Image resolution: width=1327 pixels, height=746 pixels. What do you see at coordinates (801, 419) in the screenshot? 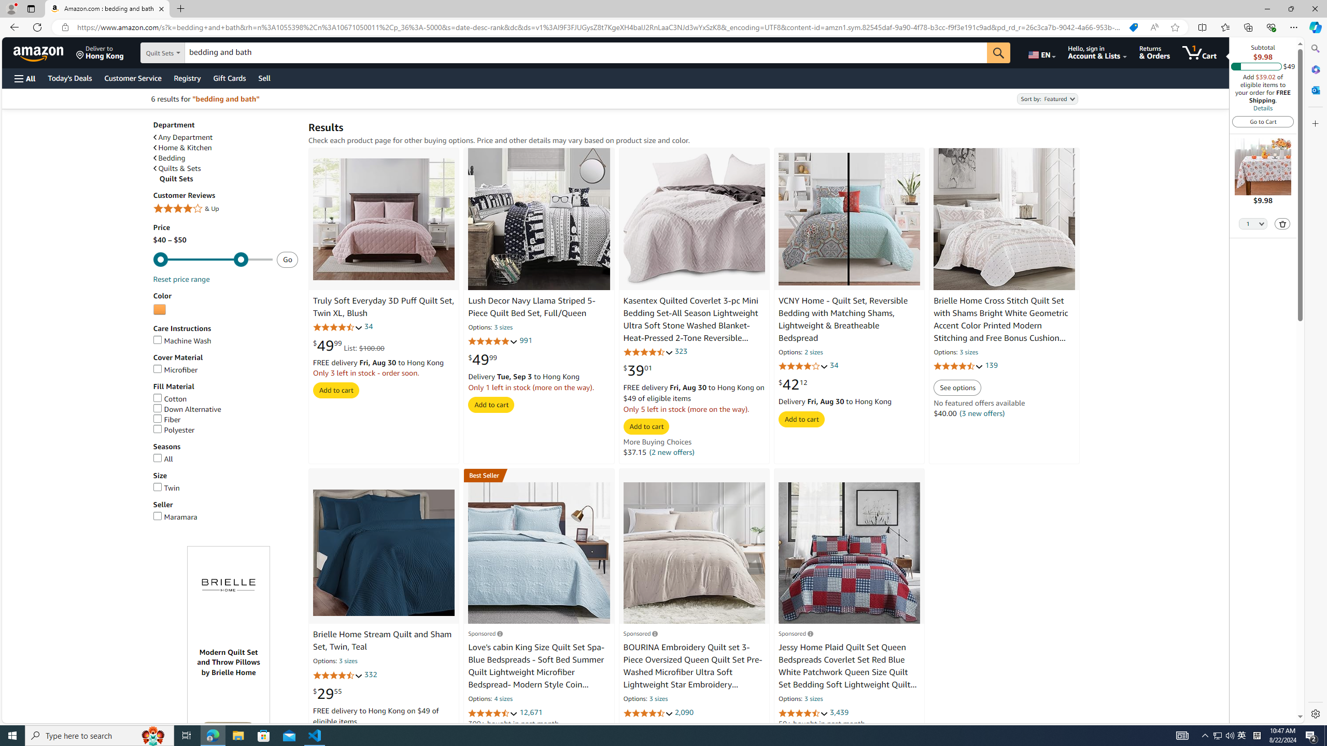
I see `Add to cart` at bounding box center [801, 419].